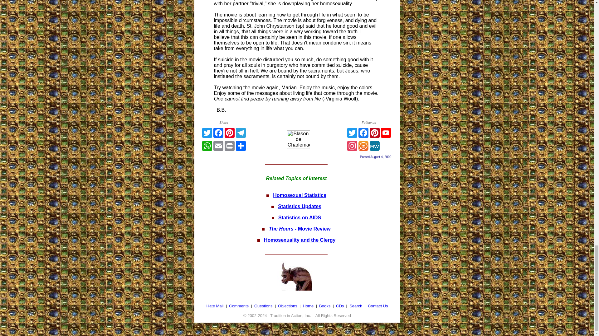 The width and height of the screenshot is (599, 336). Describe the element at coordinates (207, 146) in the screenshot. I see `WhatsApp` at that location.